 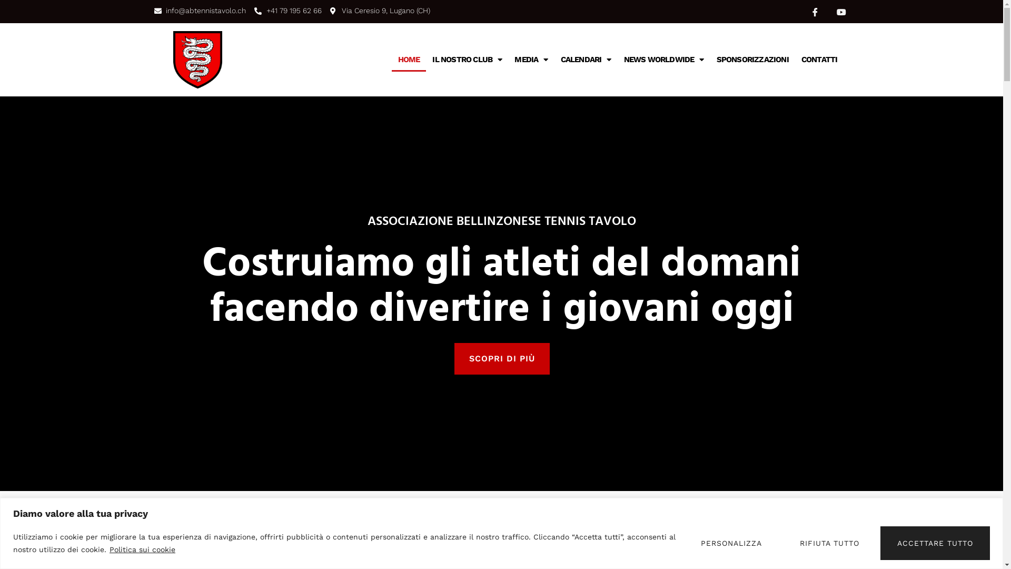 I want to click on info@abtennistavolo.ch, so click(x=200, y=11).